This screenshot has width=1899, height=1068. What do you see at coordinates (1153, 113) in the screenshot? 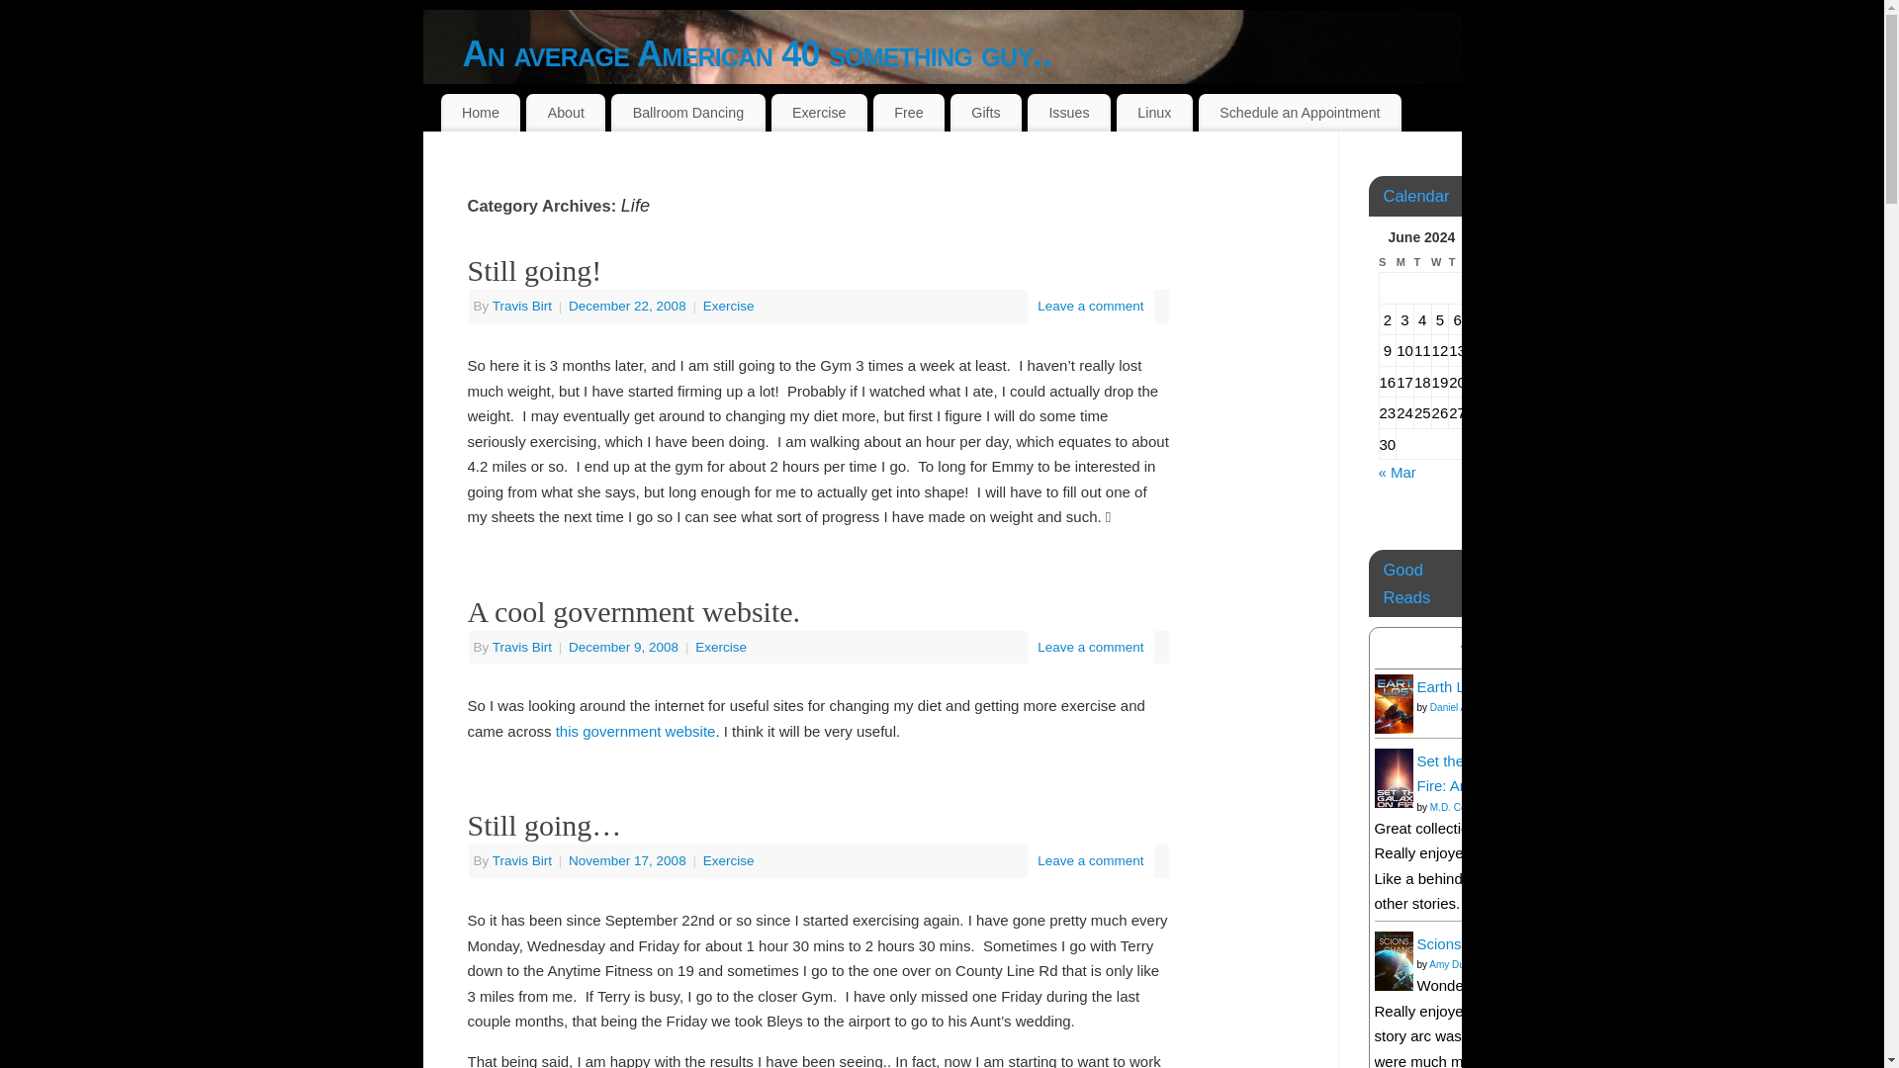
I see `Linux` at bounding box center [1153, 113].